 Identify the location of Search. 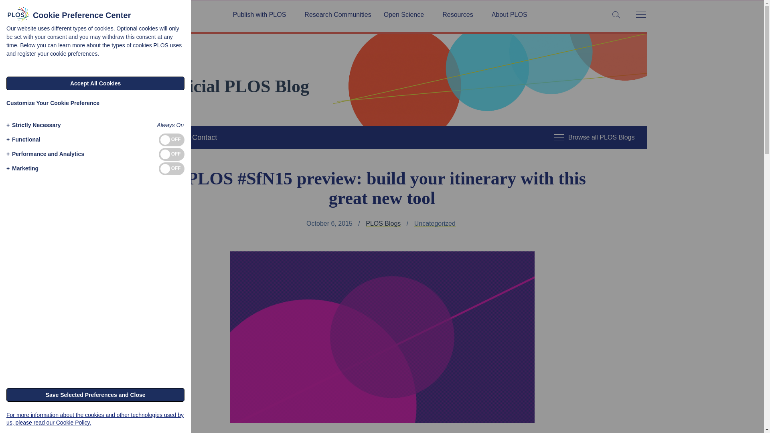
(8, 8).